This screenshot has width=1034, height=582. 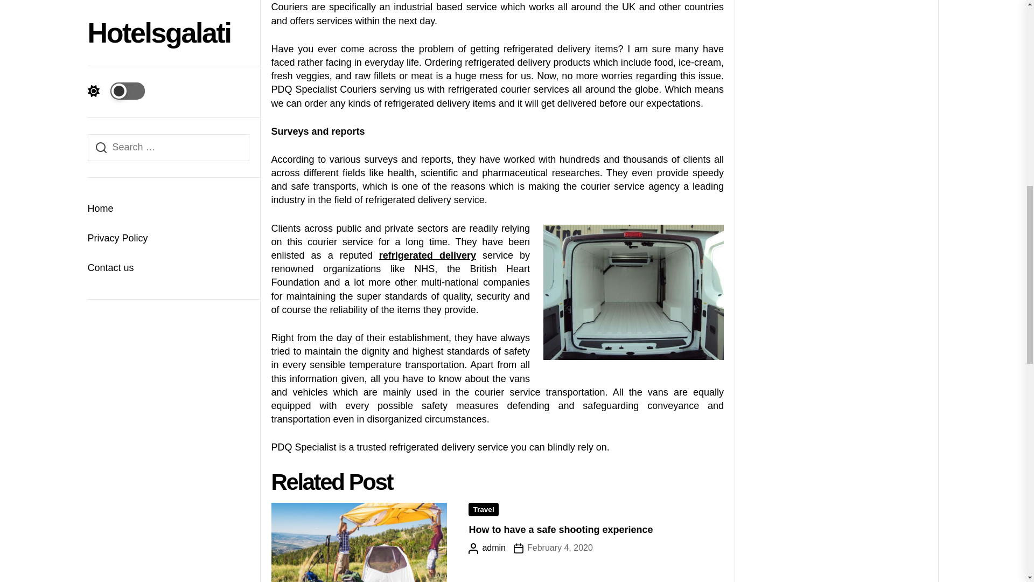 What do you see at coordinates (553, 548) in the screenshot?
I see `February 4, 2020` at bounding box center [553, 548].